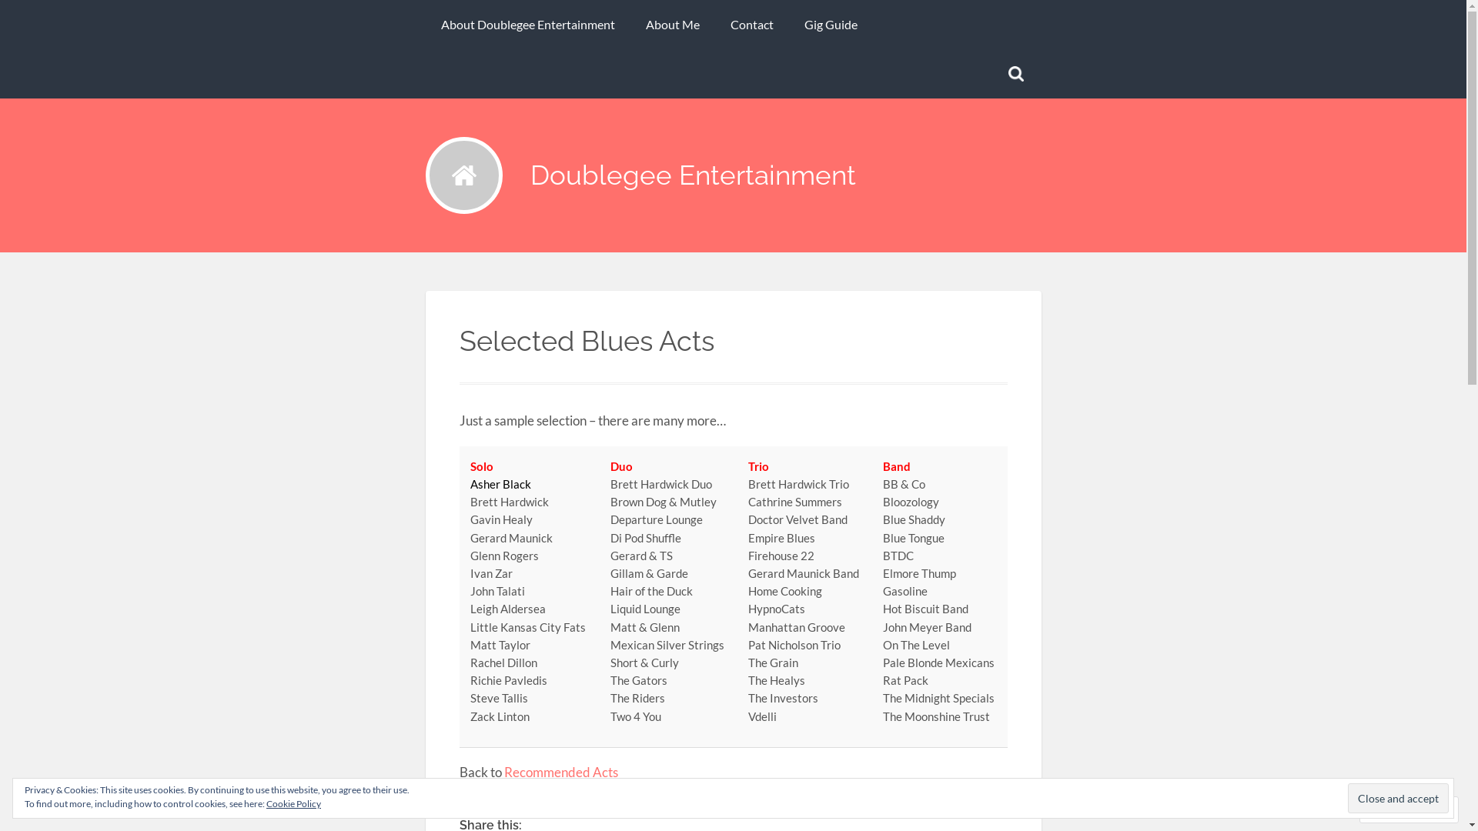  Describe the element at coordinates (1395, 809) in the screenshot. I see `Follow` at that location.